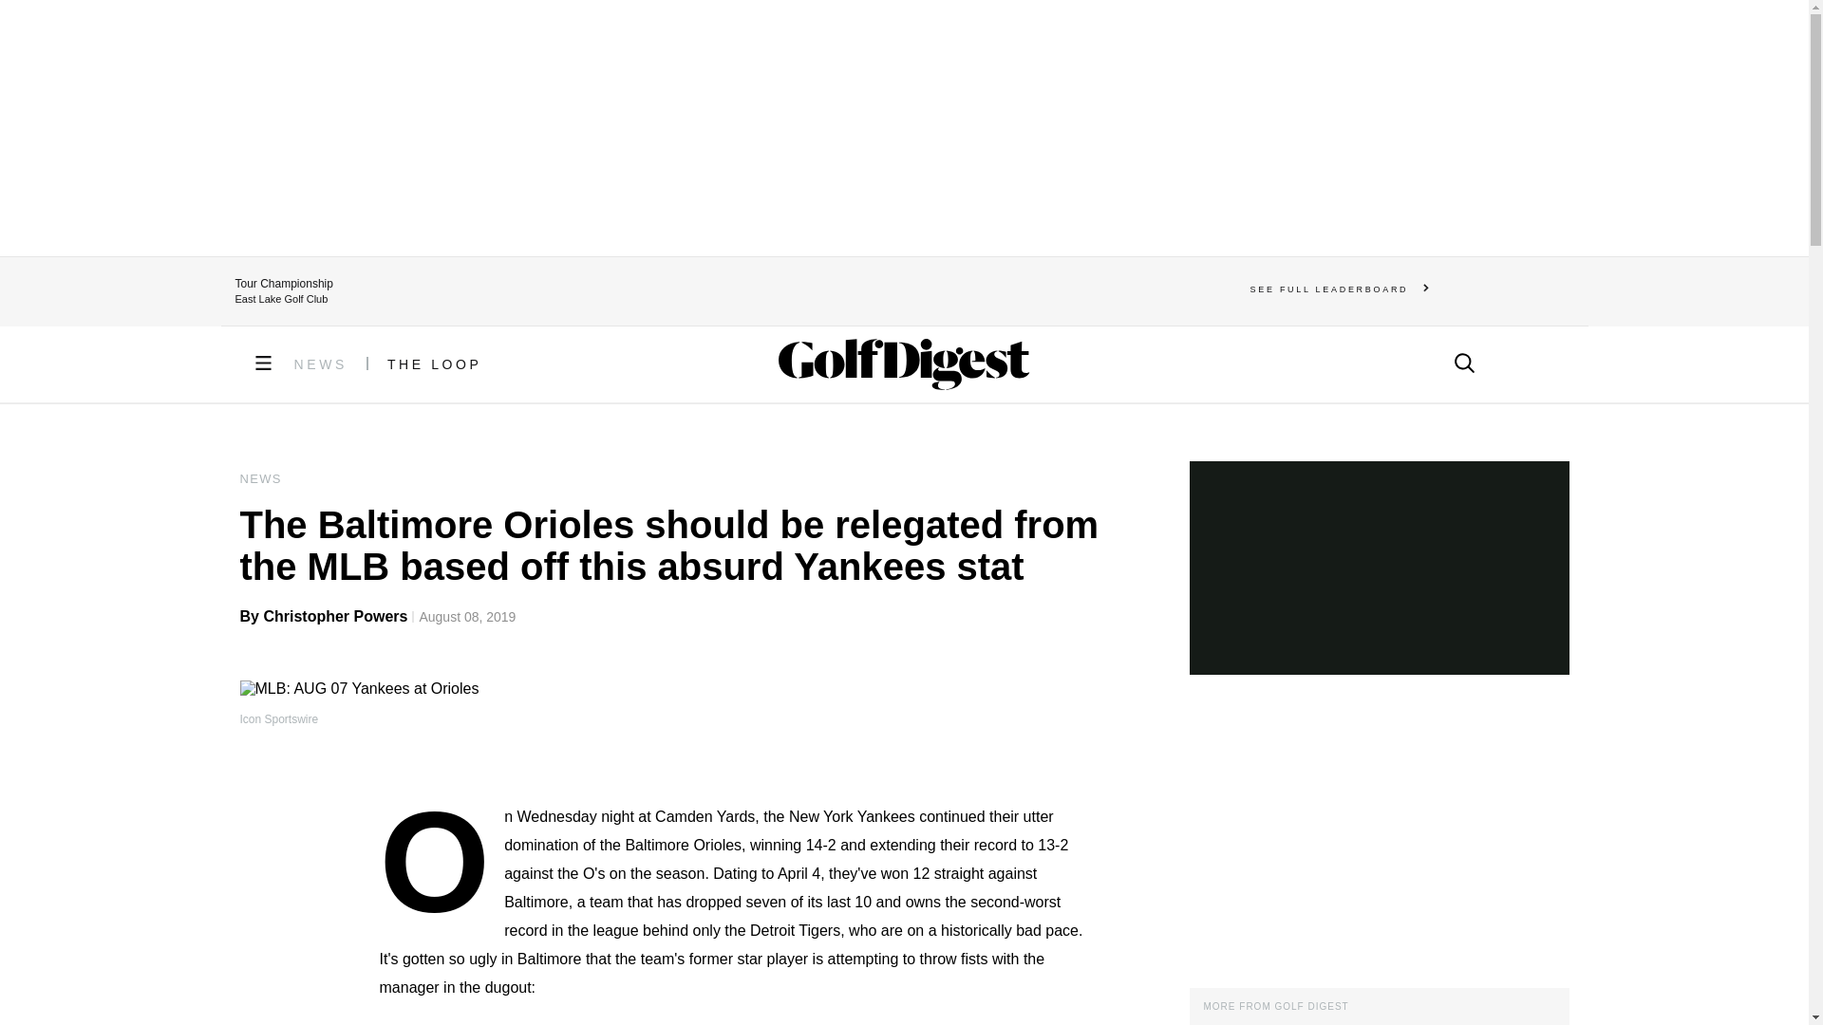 Image resolution: width=1823 pixels, height=1025 pixels. Describe the element at coordinates (1340, 289) in the screenshot. I see `SEE FULL LEADERBOARD` at that location.